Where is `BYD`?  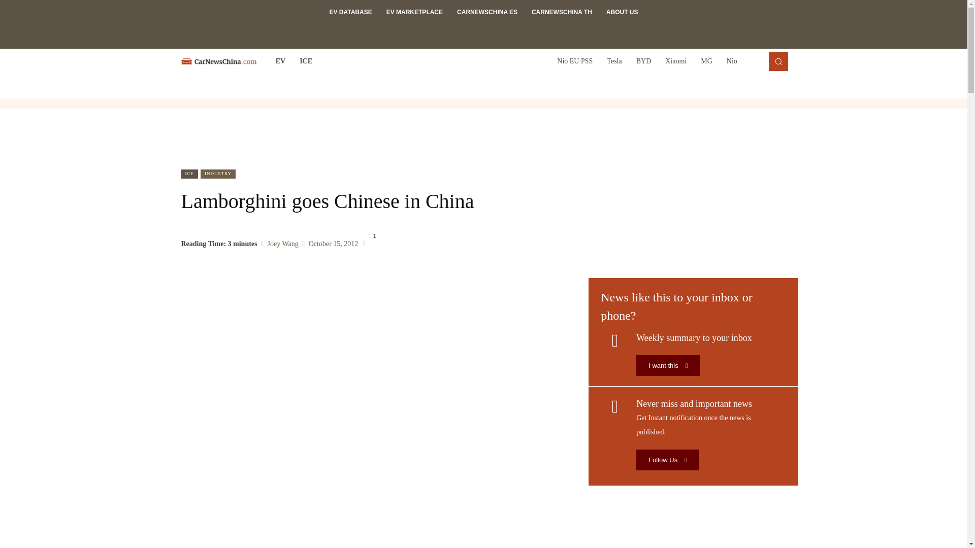
BYD is located at coordinates (644, 61).